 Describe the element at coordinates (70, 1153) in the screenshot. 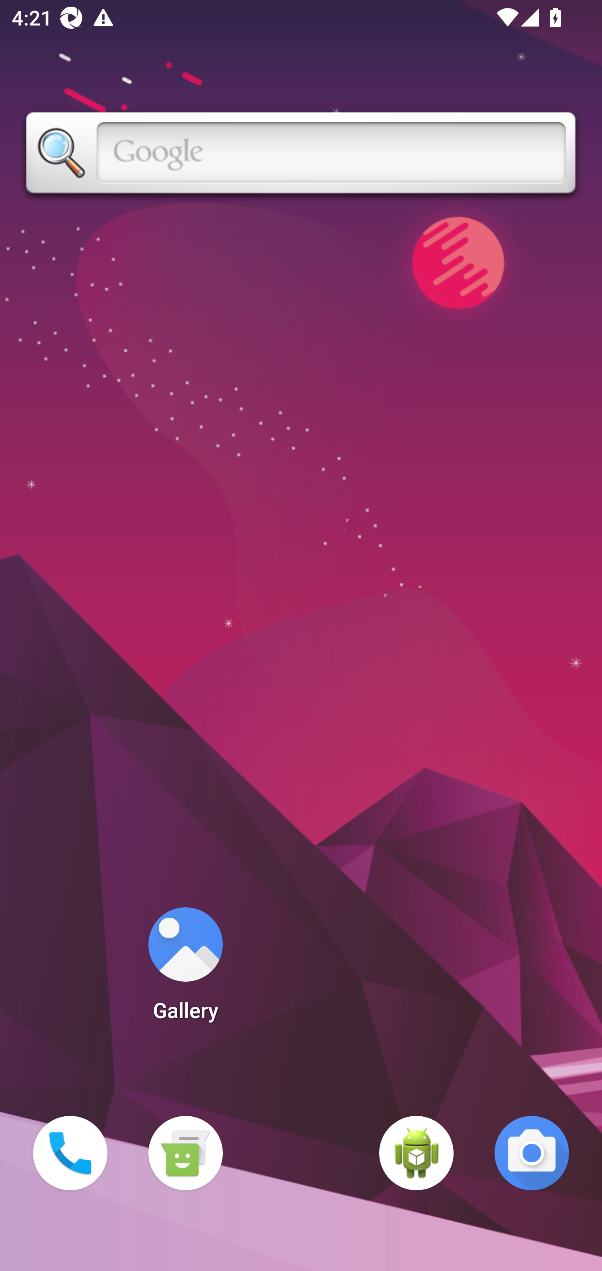

I see `Phone` at that location.